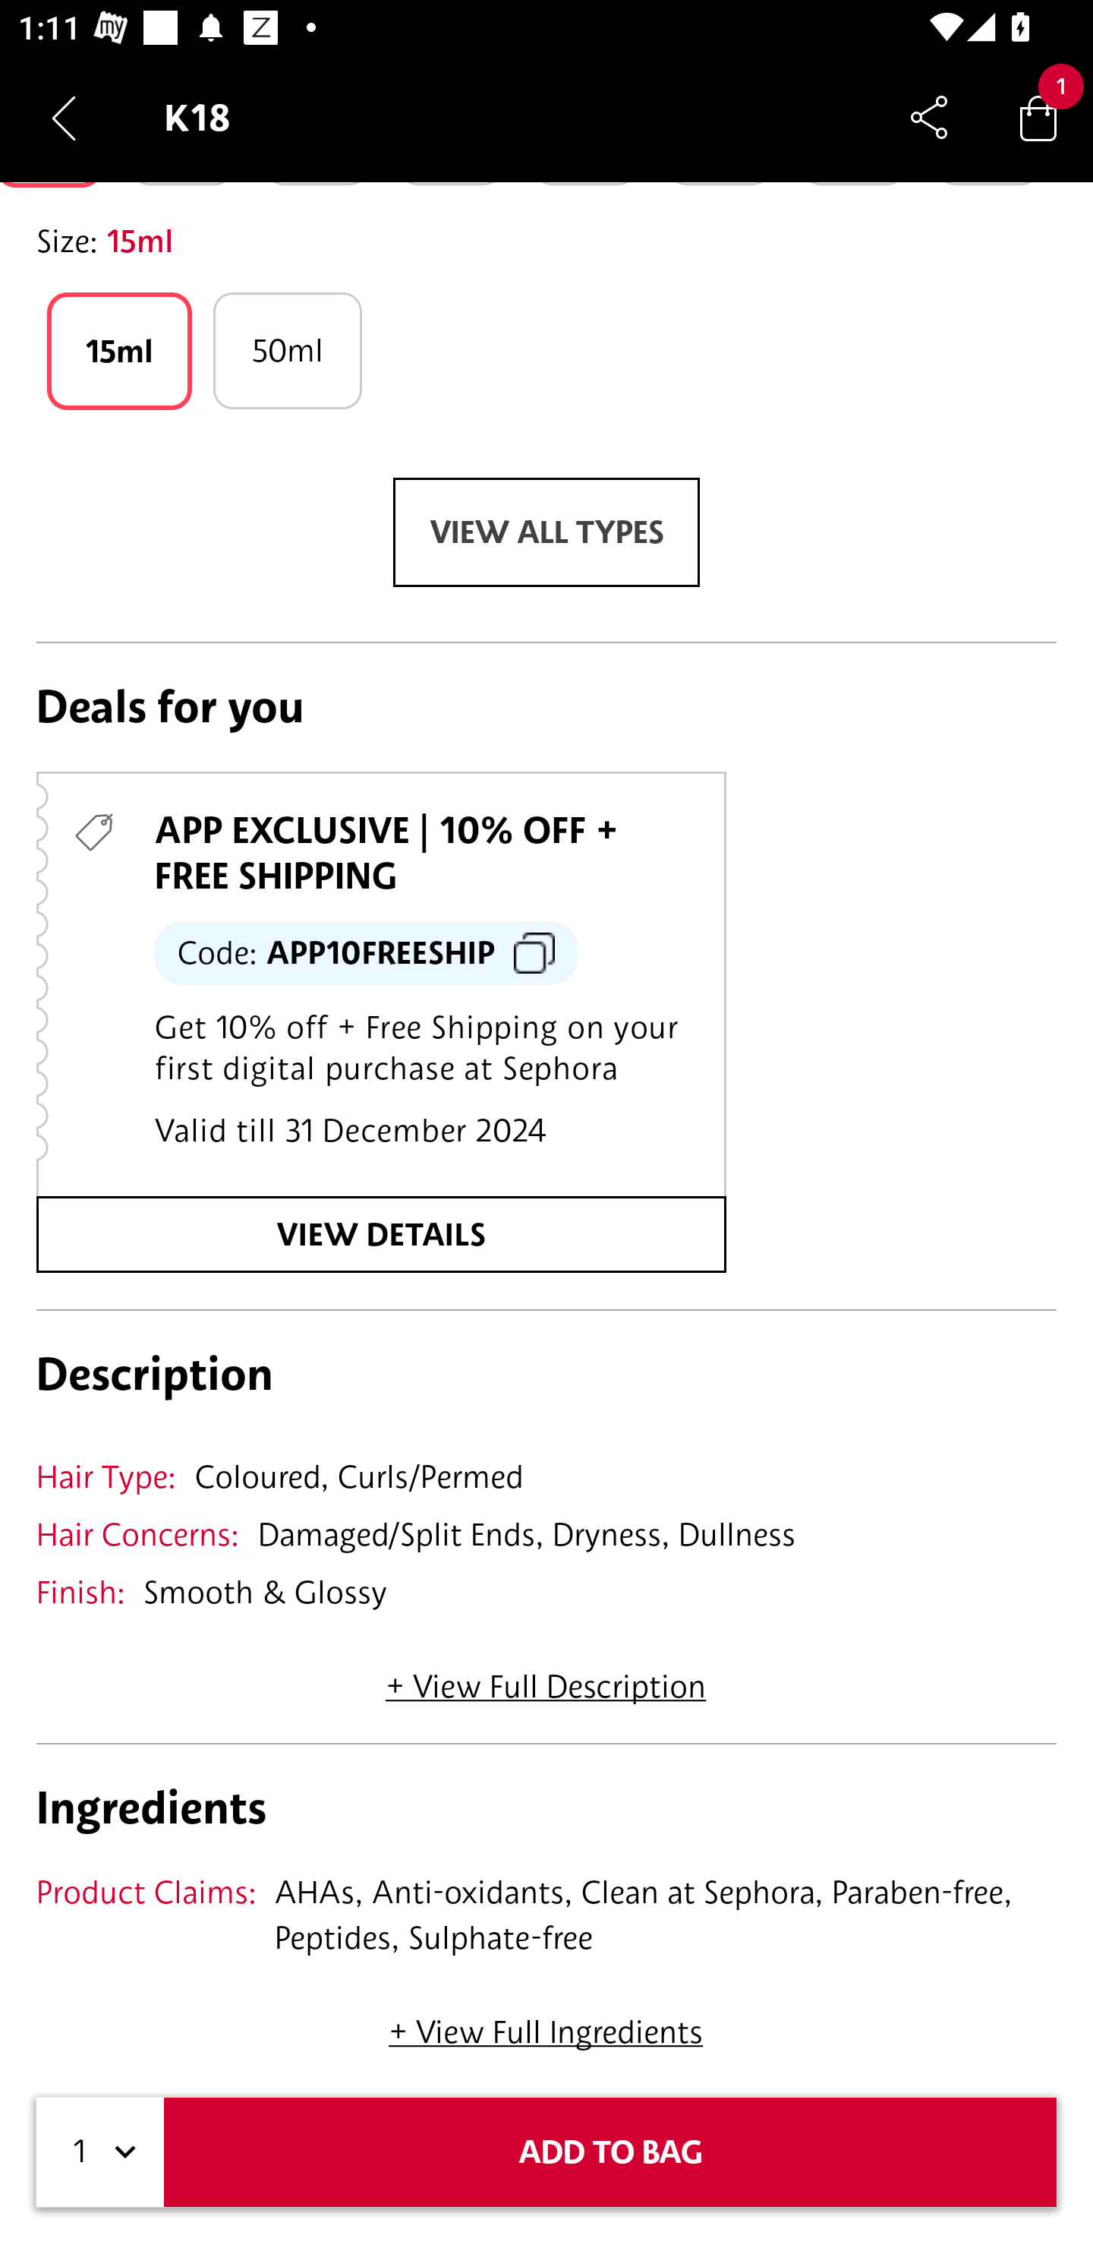  I want to click on Navigate up, so click(64, 118).